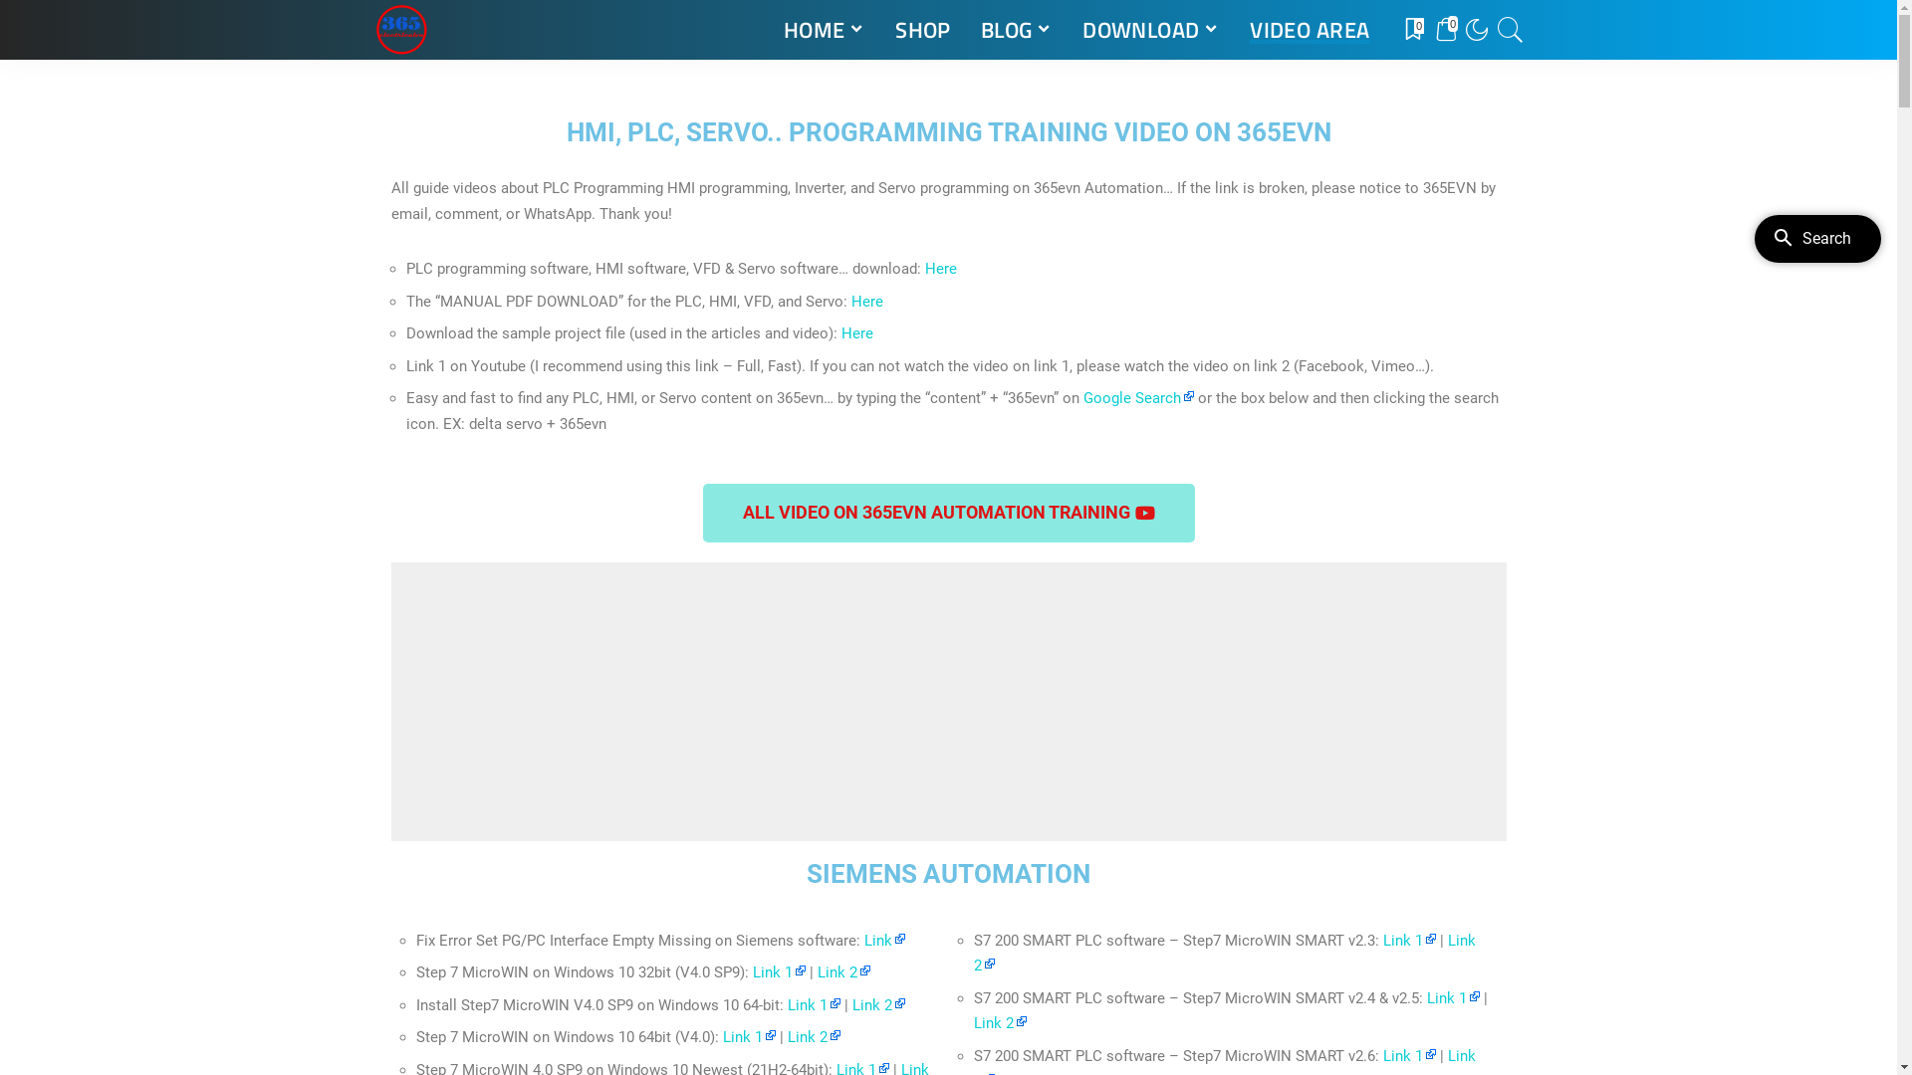  What do you see at coordinates (1445, 30) in the screenshot?
I see `0` at bounding box center [1445, 30].